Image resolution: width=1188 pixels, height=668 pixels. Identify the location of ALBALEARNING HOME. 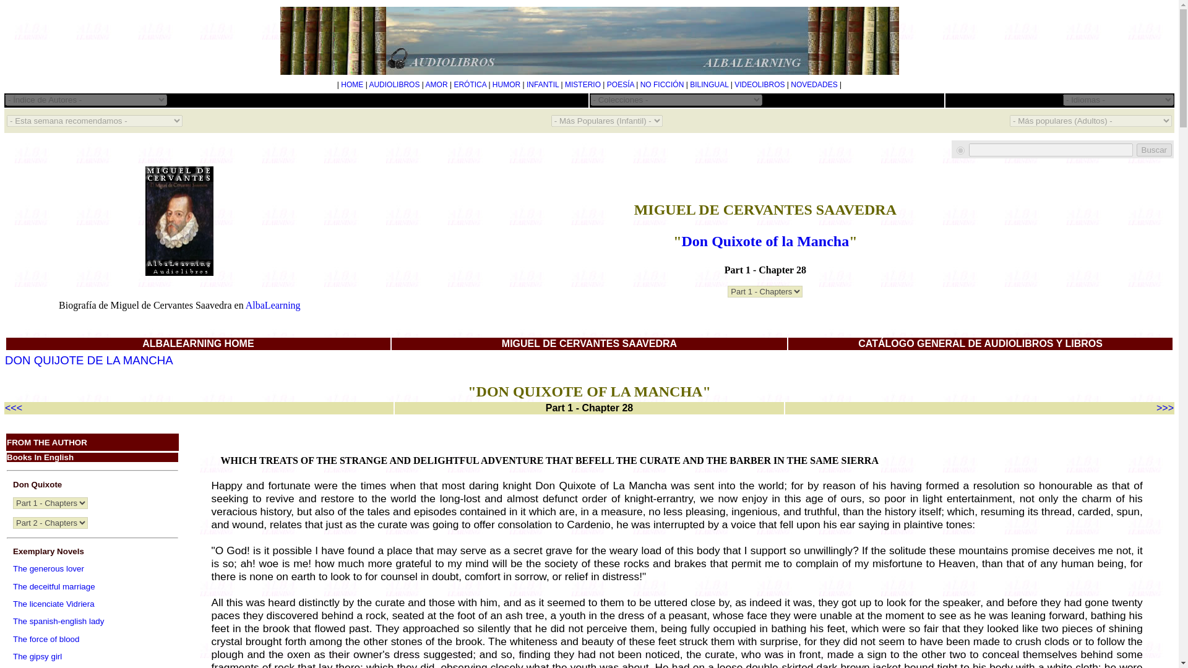
(198, 343).